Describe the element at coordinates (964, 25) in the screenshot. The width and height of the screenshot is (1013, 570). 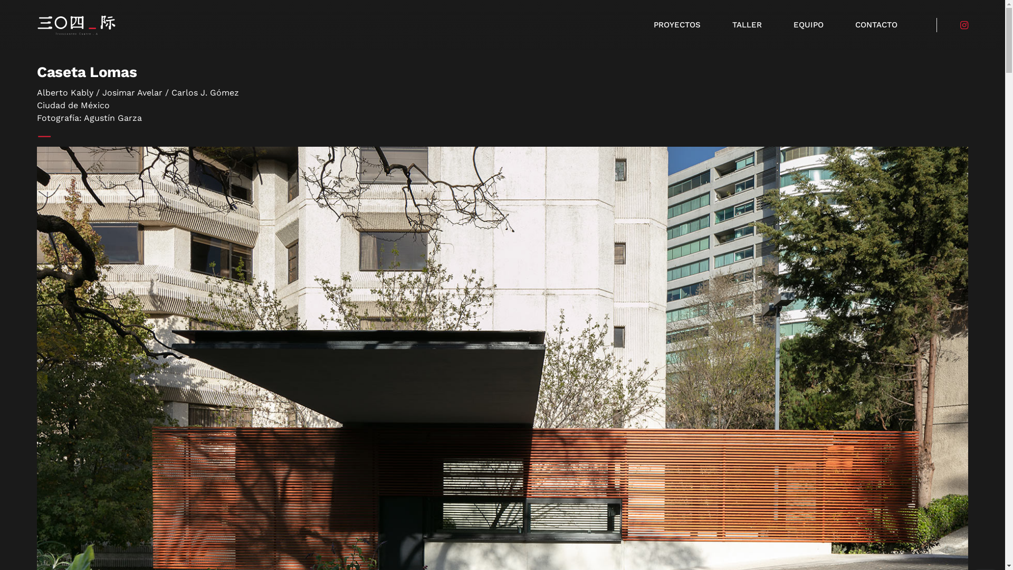
I see `instagram` at that location.